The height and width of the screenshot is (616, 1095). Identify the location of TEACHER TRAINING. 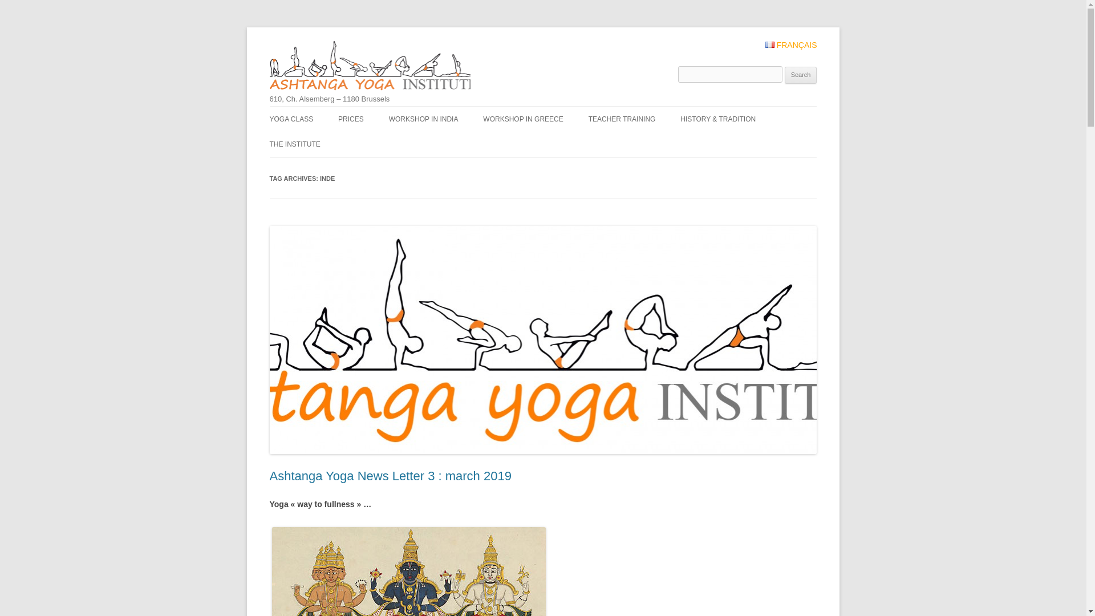
(622, 119).